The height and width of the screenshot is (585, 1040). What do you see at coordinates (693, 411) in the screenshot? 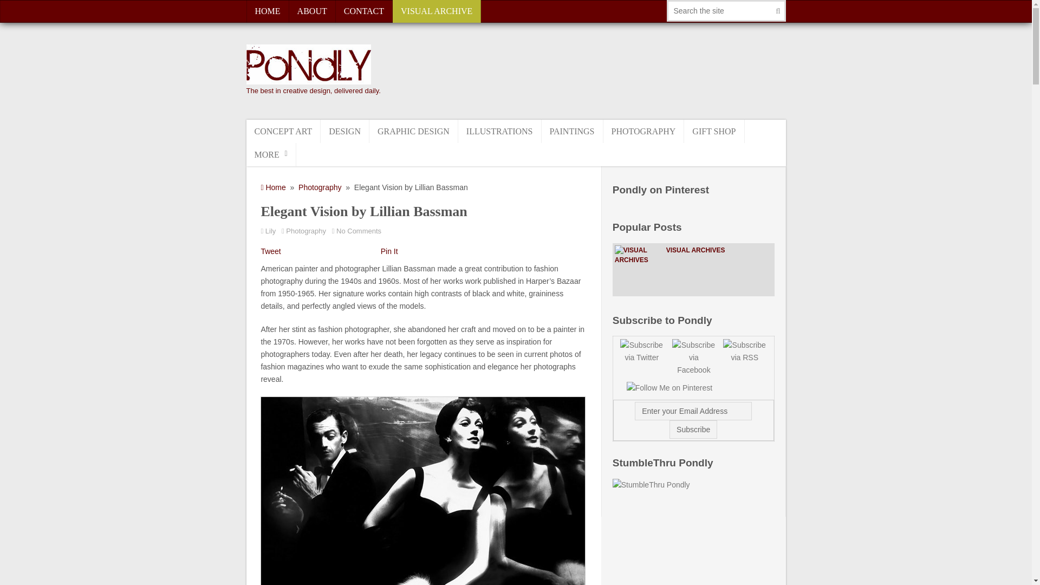
I see `Enter your Email Address` at bounding box center [693, 411].